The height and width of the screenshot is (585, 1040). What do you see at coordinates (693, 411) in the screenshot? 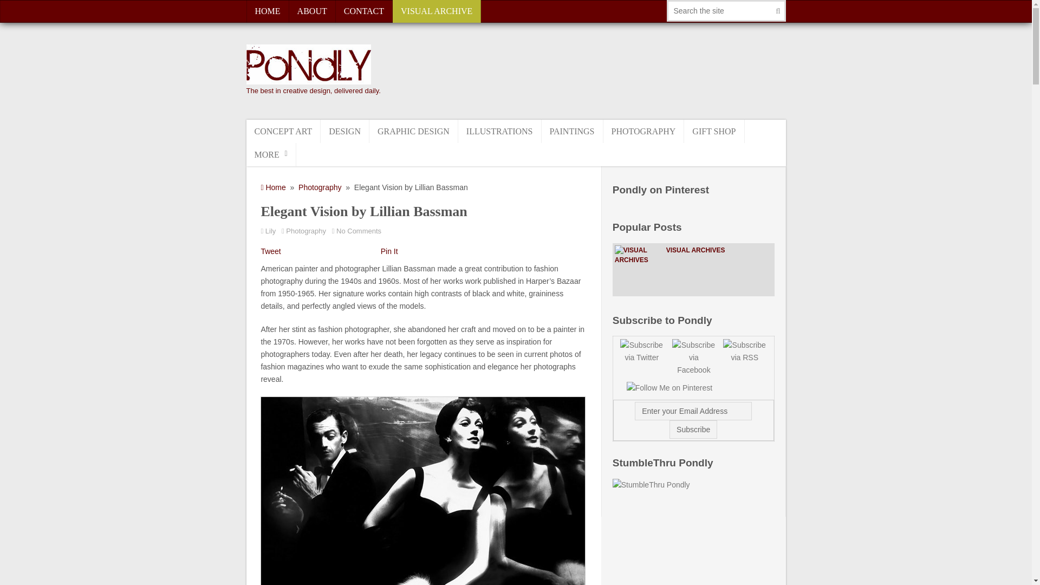
I see `Enter your Email Address` at bounding box center [693, 411].